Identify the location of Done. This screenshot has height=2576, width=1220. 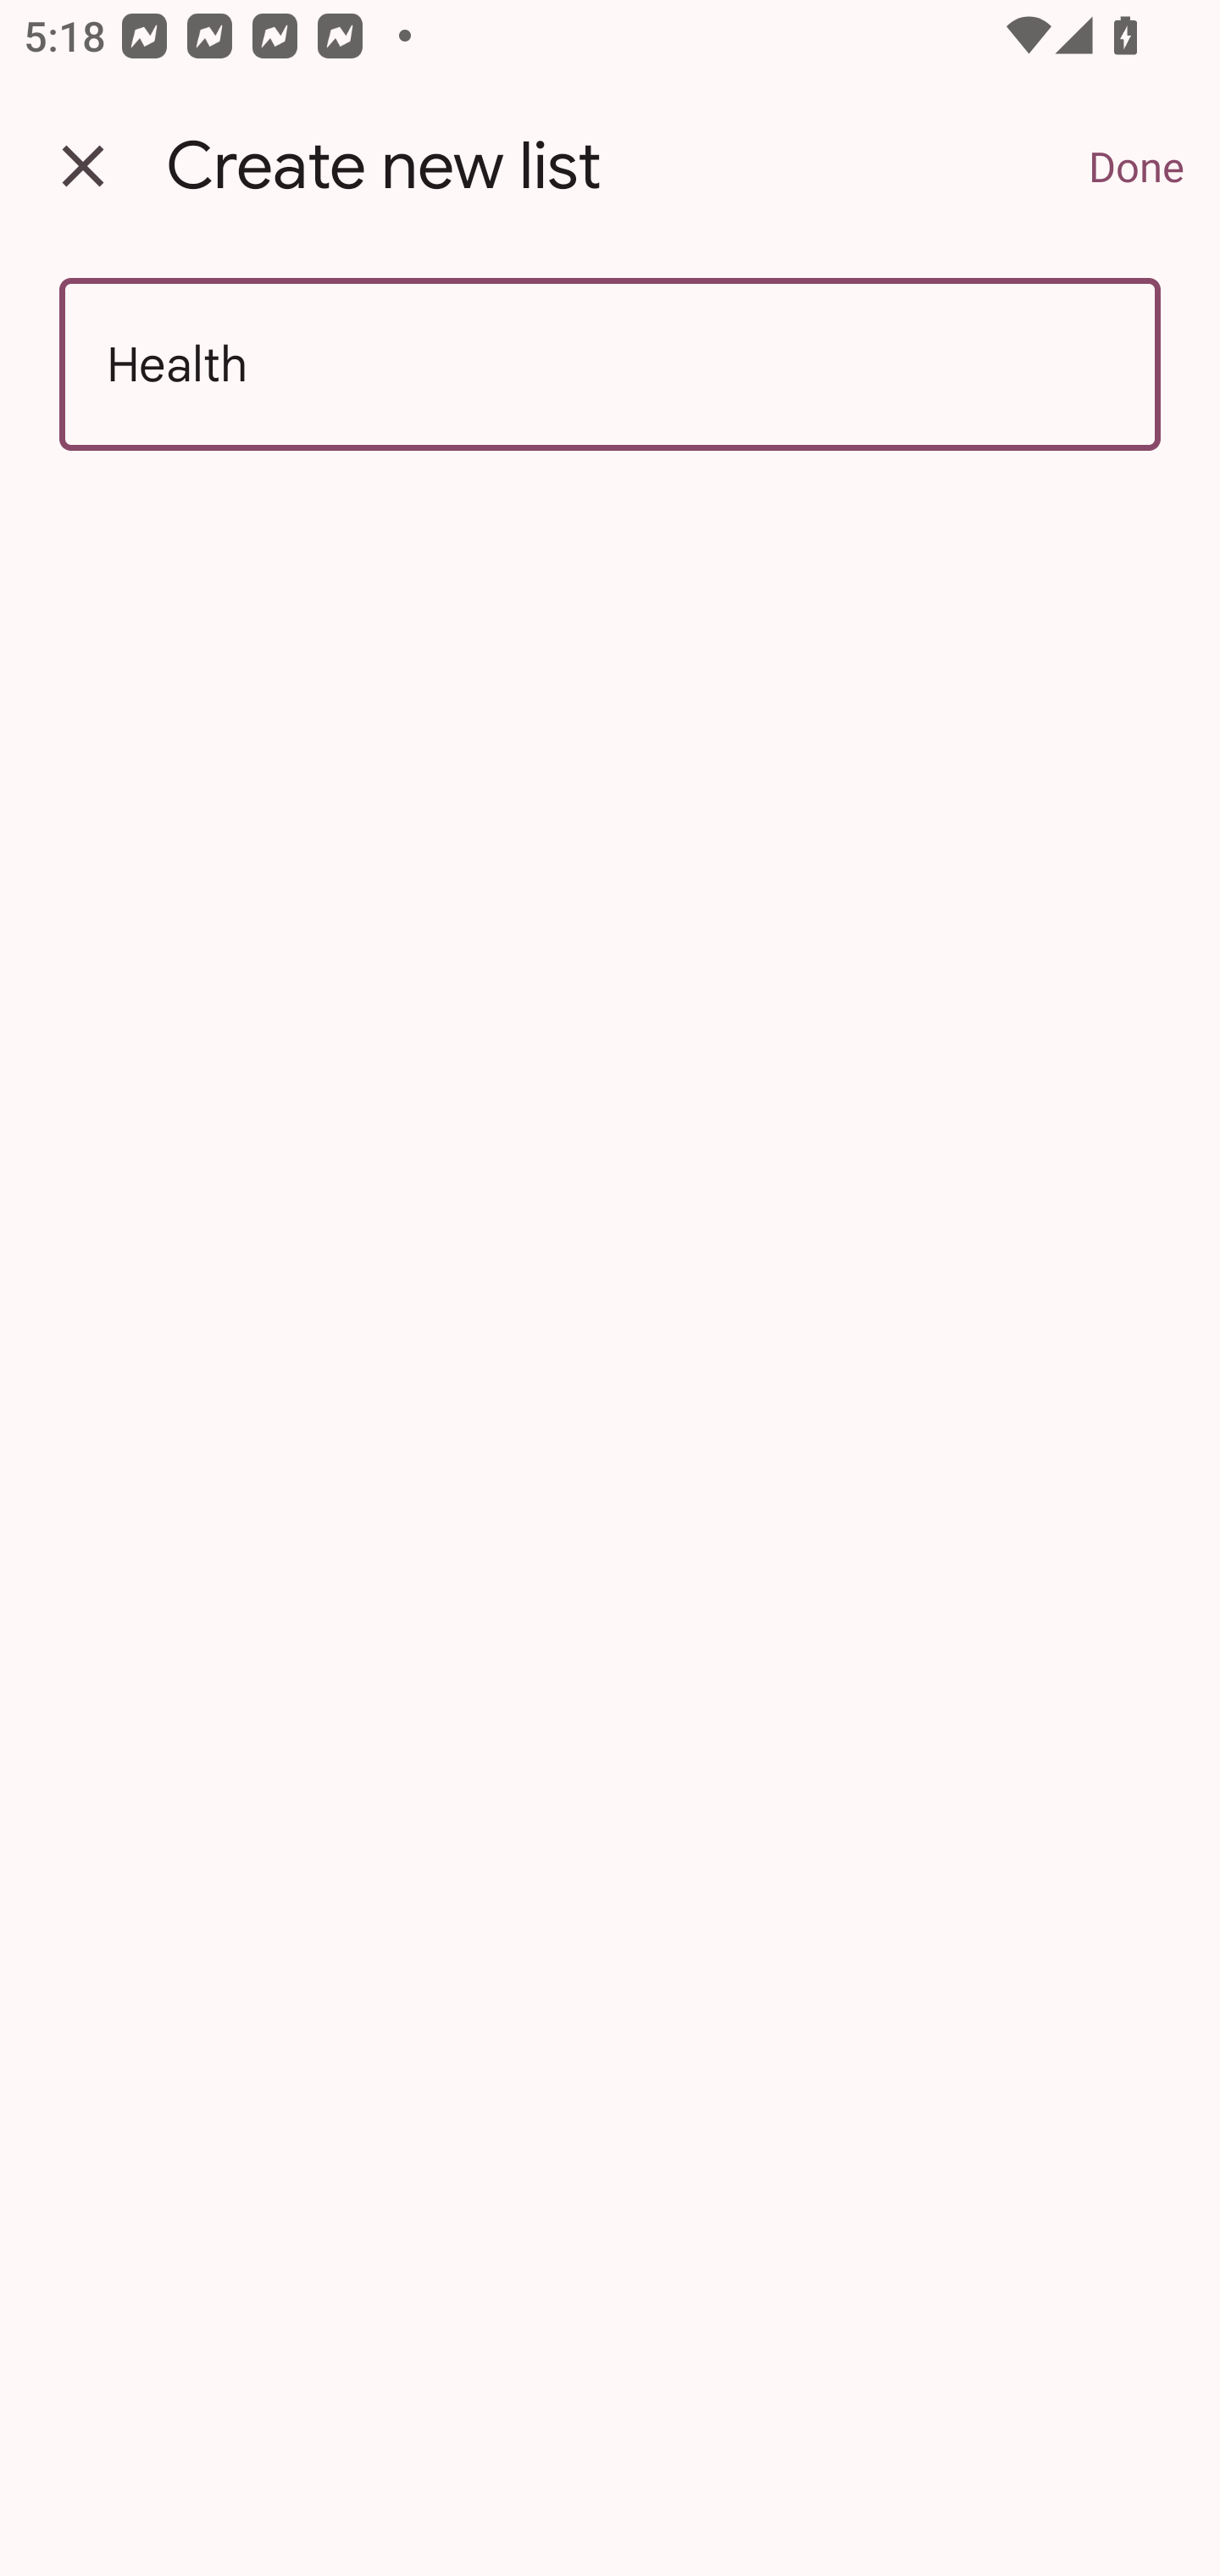
(1136, 166).